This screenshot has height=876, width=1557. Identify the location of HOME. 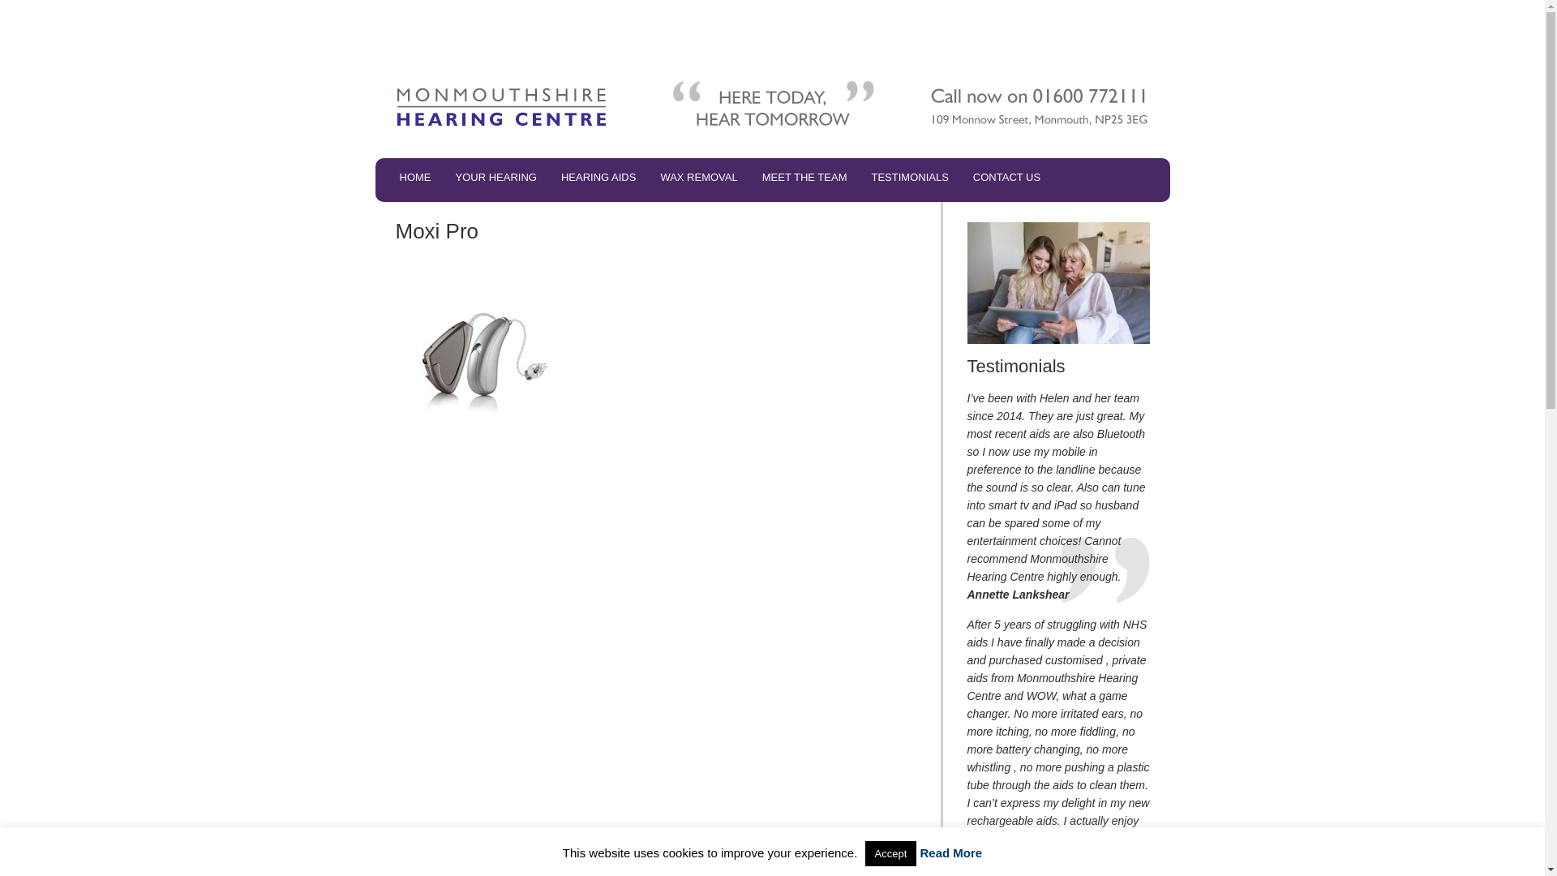
(415, 178).